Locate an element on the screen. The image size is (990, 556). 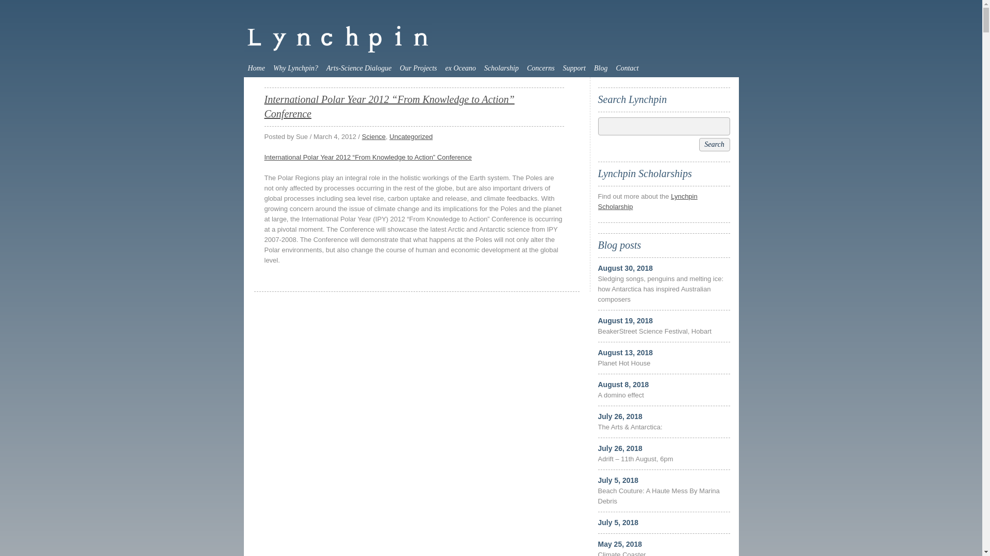
Science is located at coordinates (374, 137).